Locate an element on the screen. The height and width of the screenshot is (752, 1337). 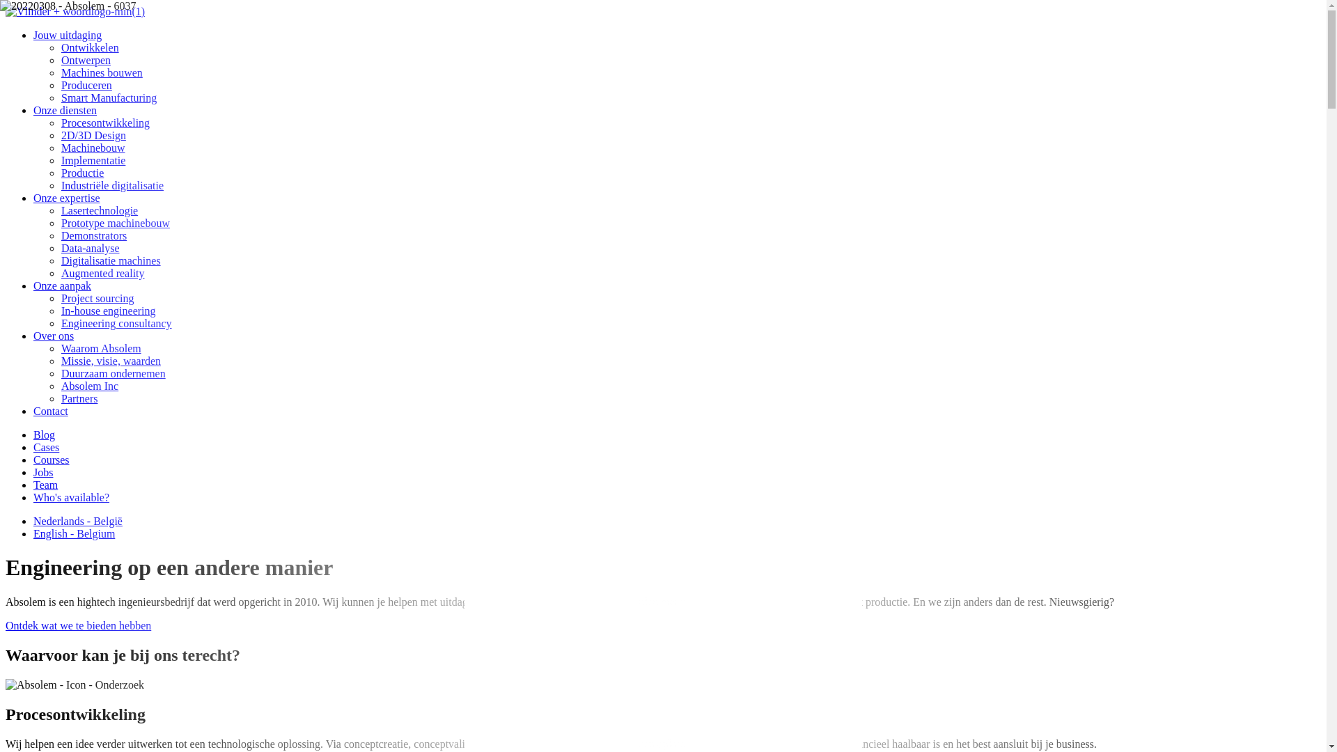
Over ons is located at coordinates (54, 336).